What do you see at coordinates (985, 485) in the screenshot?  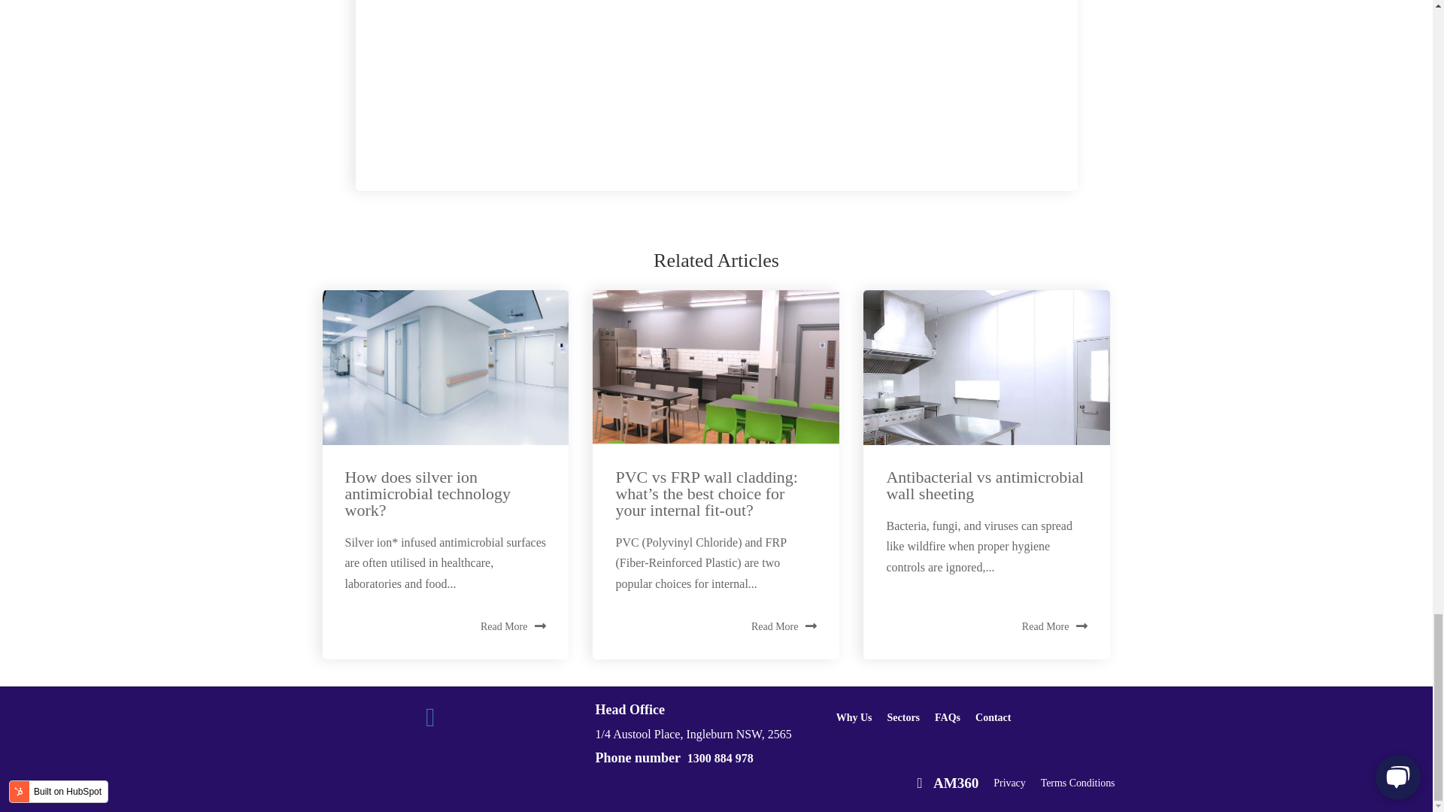 I see `Antibacterial vs antimicrobial wall sheeting` at bounding box center [985, 485].